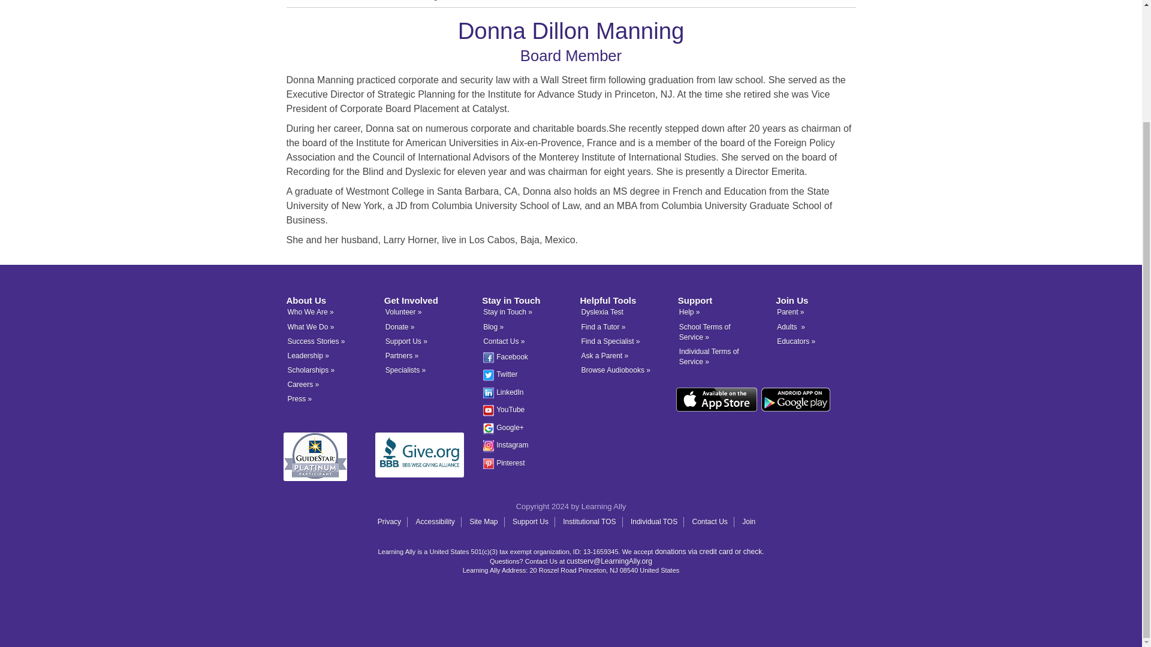 The height and width of the screenshot is (647, 1151). Describe the element at coordinates (406, 341) in the screenshot. I see `Support Us` at that location.